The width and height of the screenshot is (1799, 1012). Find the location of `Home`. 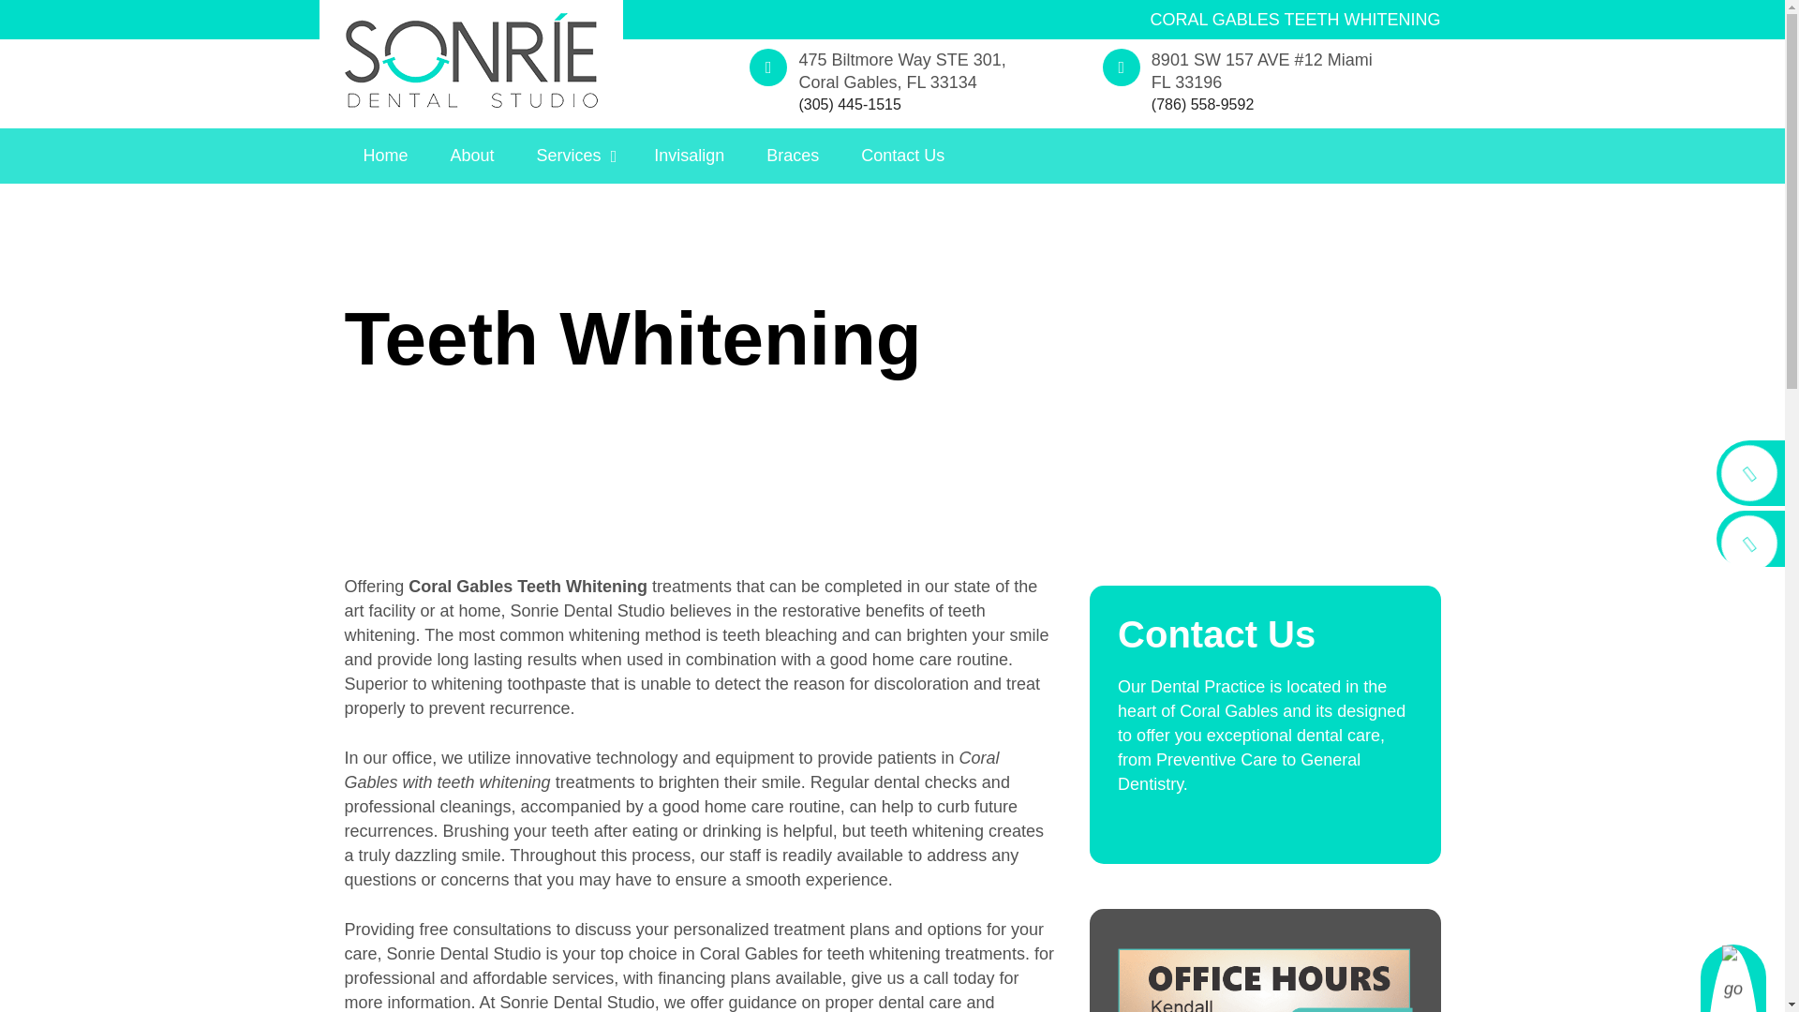

Home is located at coordinates (386, 156).